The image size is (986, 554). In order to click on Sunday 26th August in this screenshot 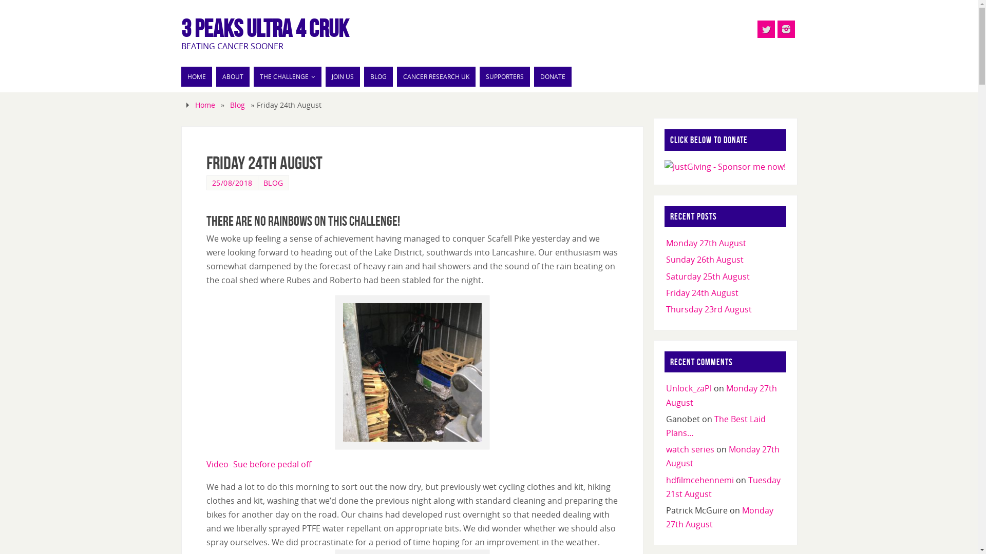, I will do `click(705, 260)`.